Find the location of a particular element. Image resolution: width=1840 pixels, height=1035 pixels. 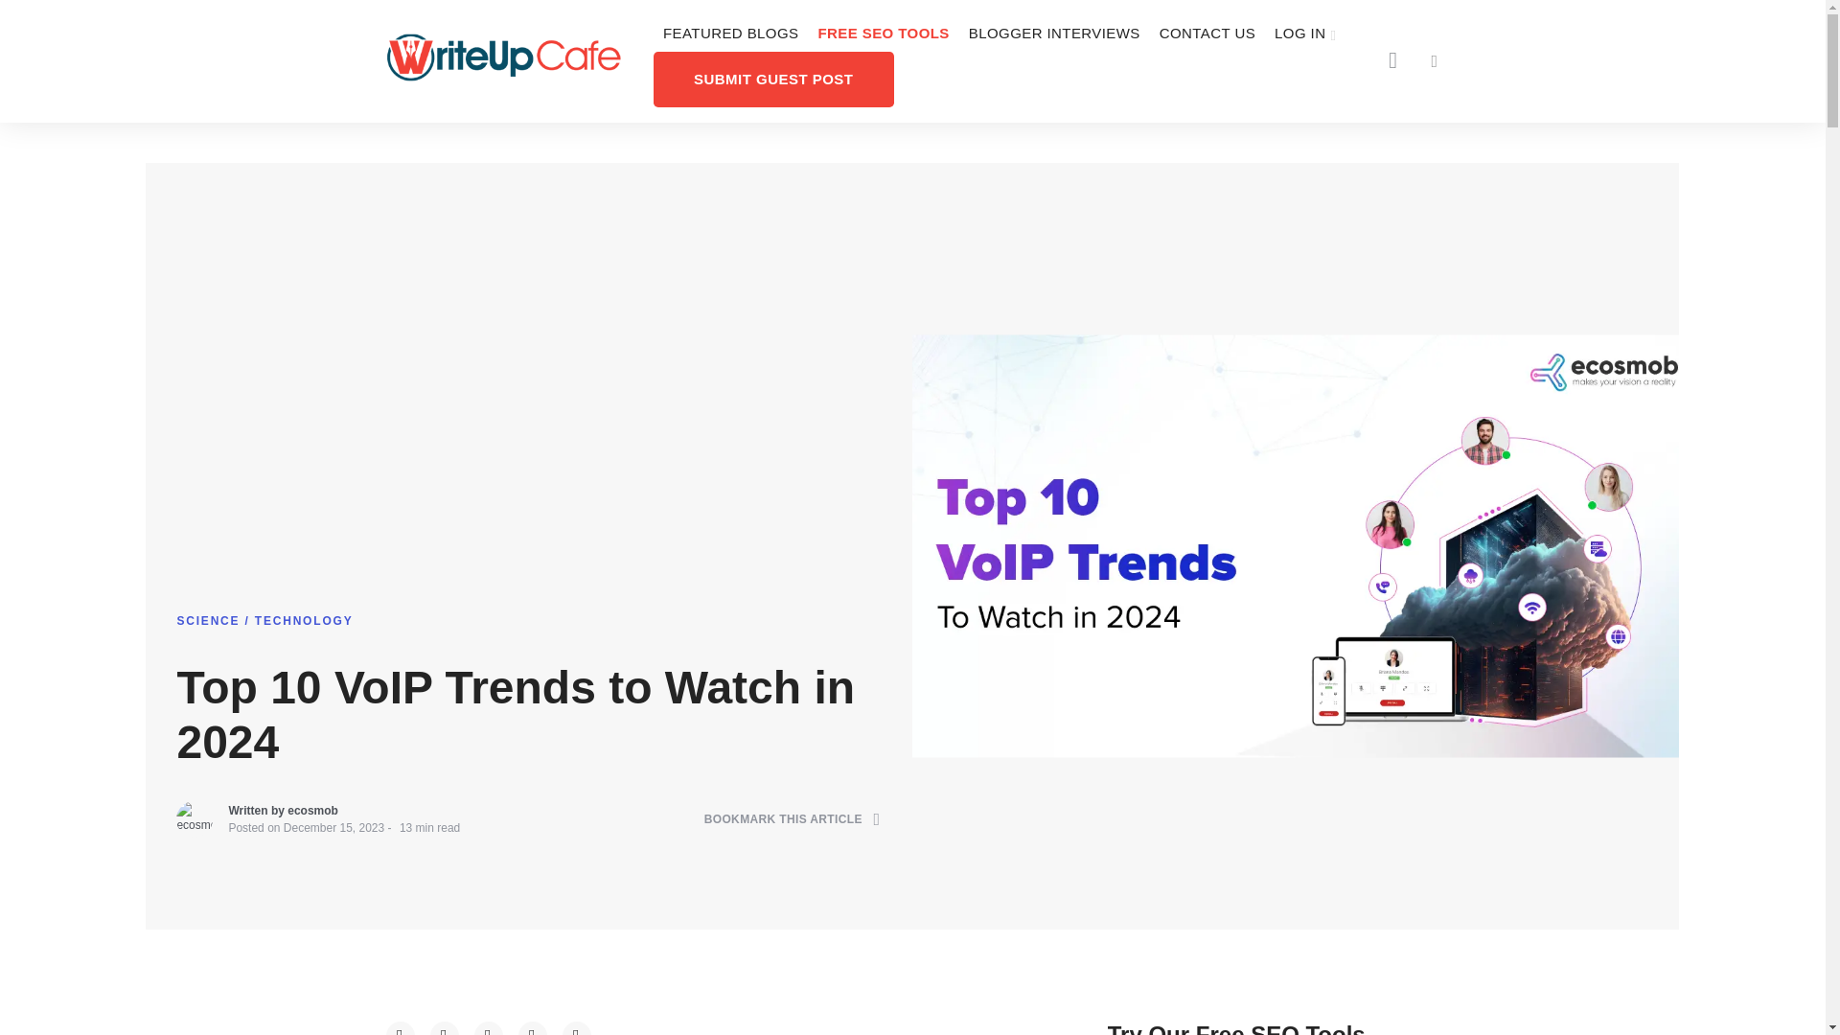

December 15, 2023 is located at coordinates (333, 840).